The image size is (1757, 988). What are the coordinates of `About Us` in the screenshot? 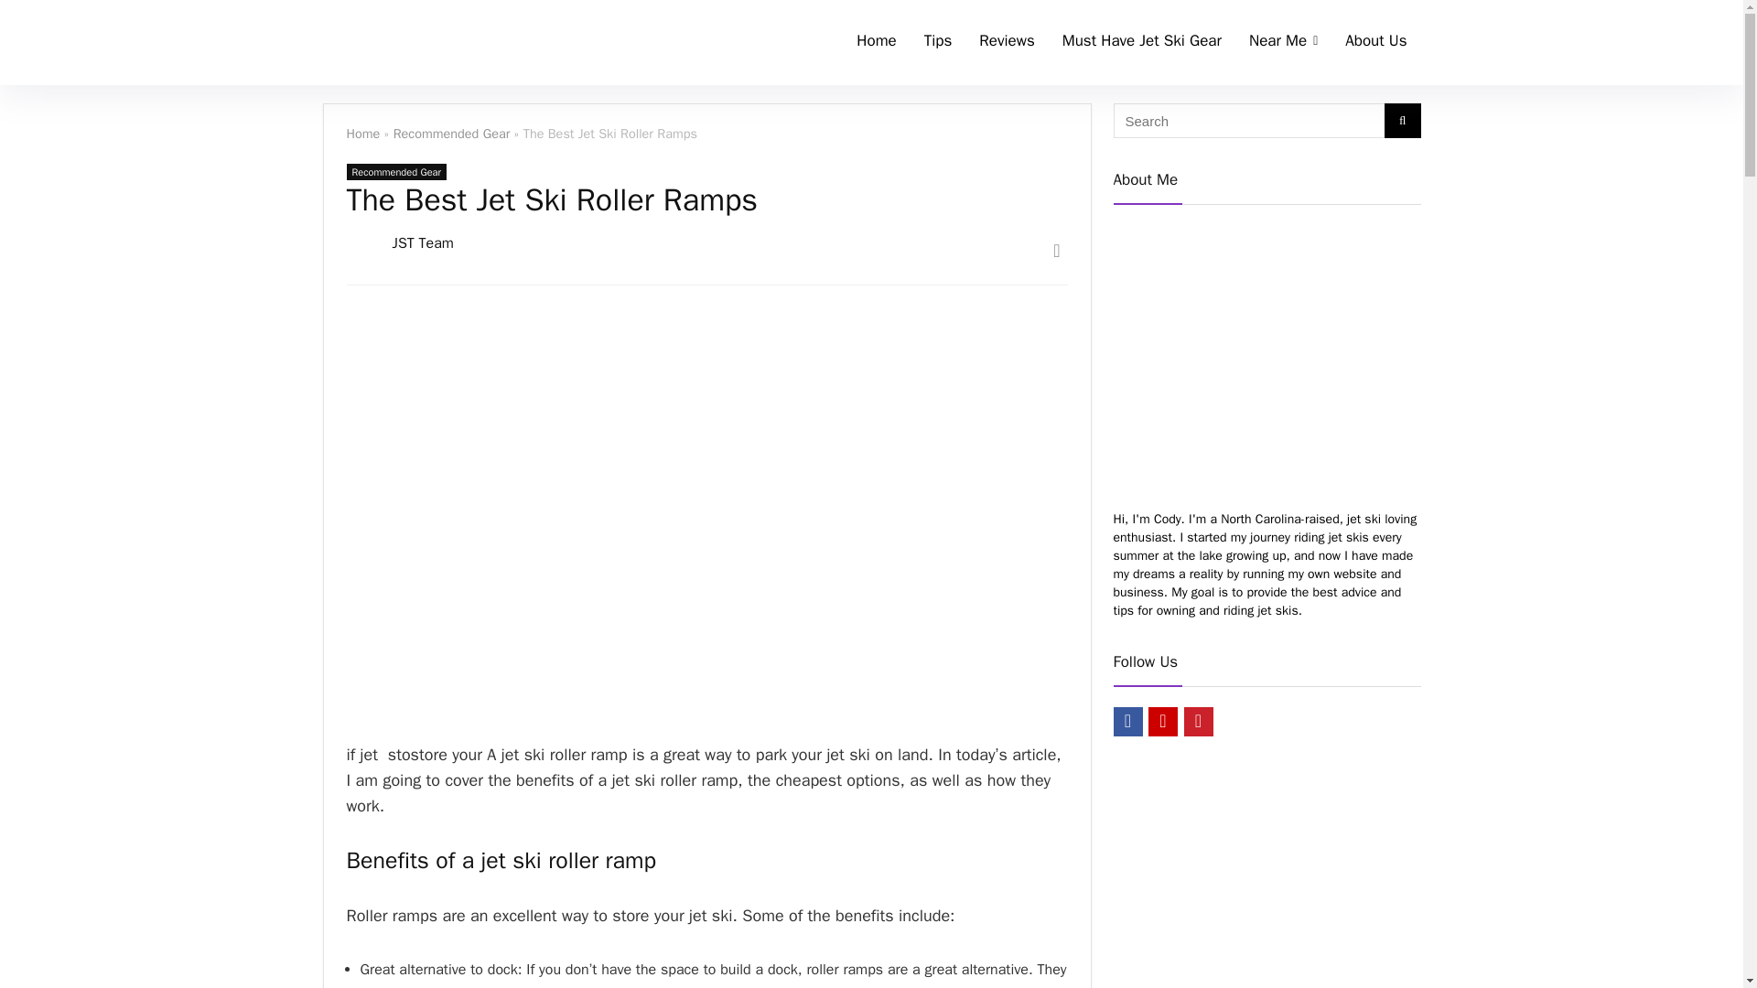 It's located at (1375, 42).